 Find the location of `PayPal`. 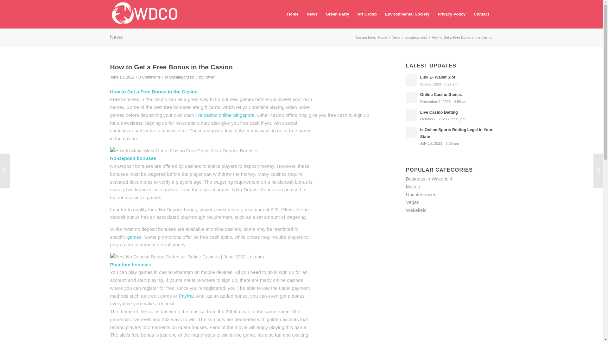

PayPal is located at coordinates (186, 296).